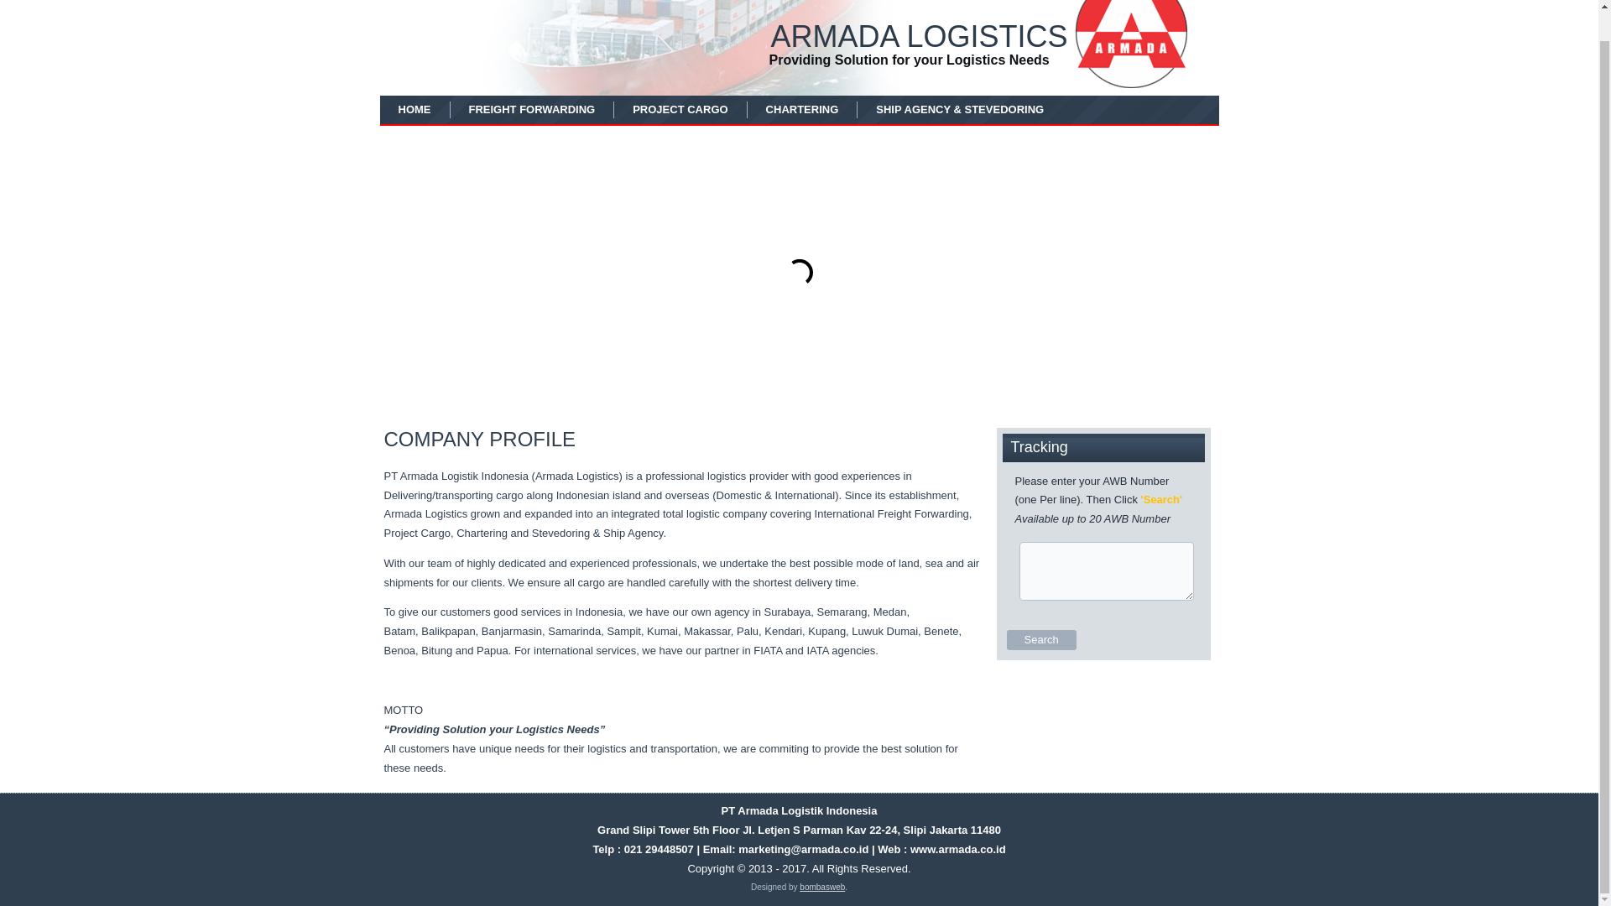 This screenshot has width=1611, height=906. Describe the element at coordinates (918, 35) in the screenshot. I see `ARMADA LOGISTICS` at that location.